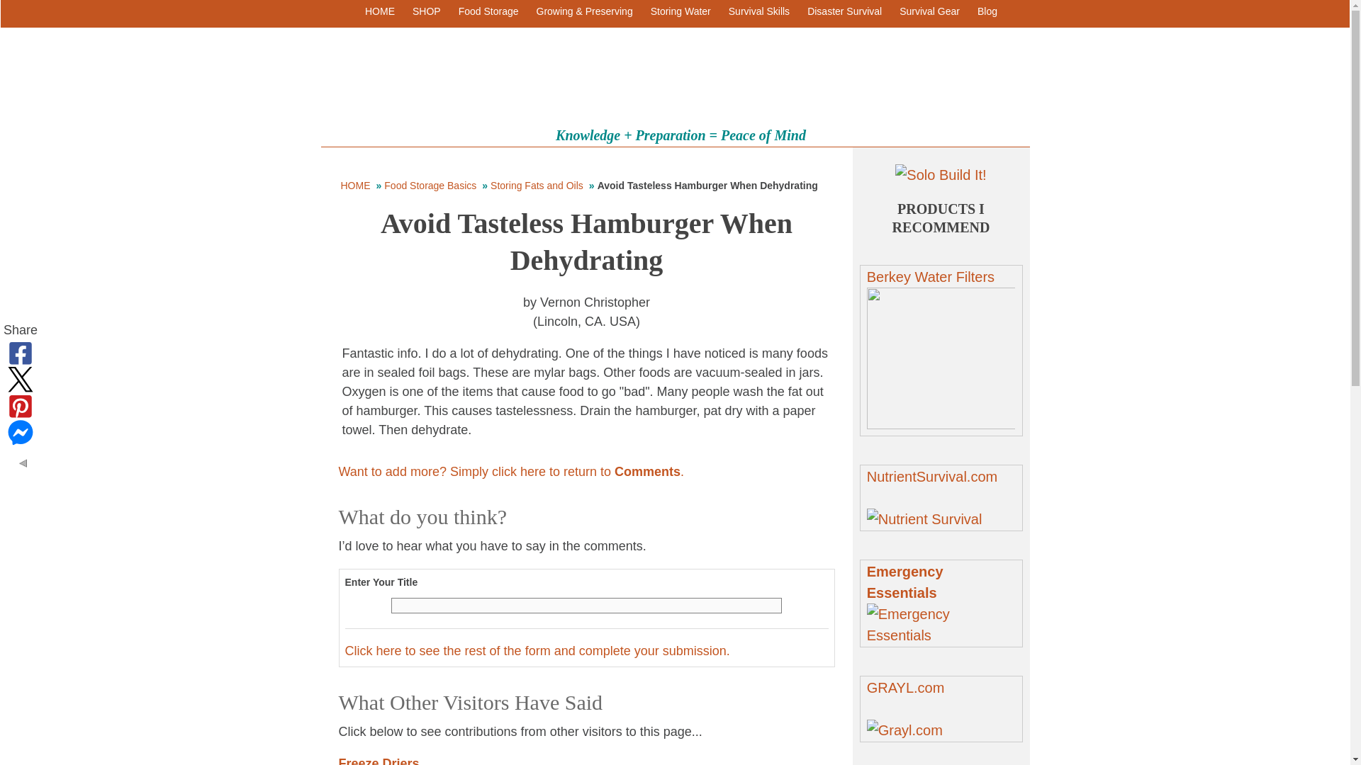 The height and width of the screenshot is (765, 1361). Describe the element at coordinates (373, 11) in the screenshot. I see `HOME` at that location.